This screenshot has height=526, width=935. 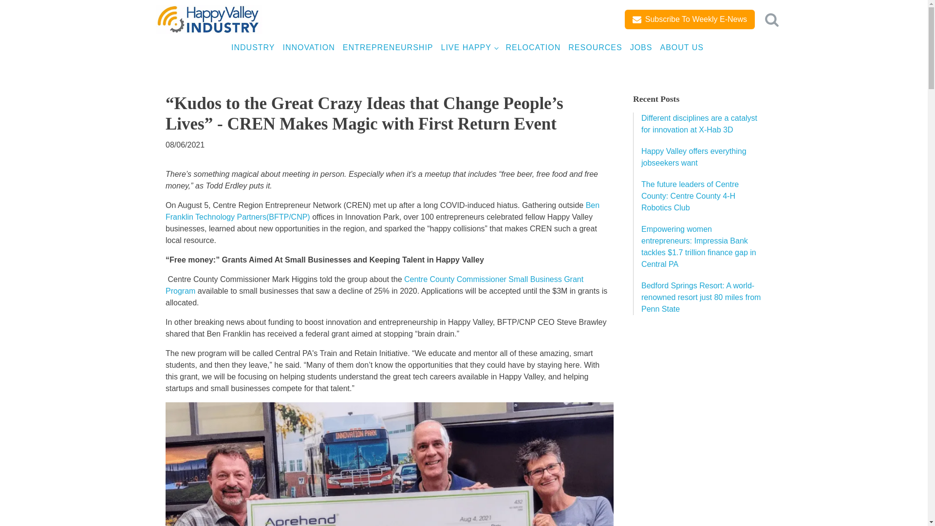 I want to click on JOBS, so click(x=641, y=48).